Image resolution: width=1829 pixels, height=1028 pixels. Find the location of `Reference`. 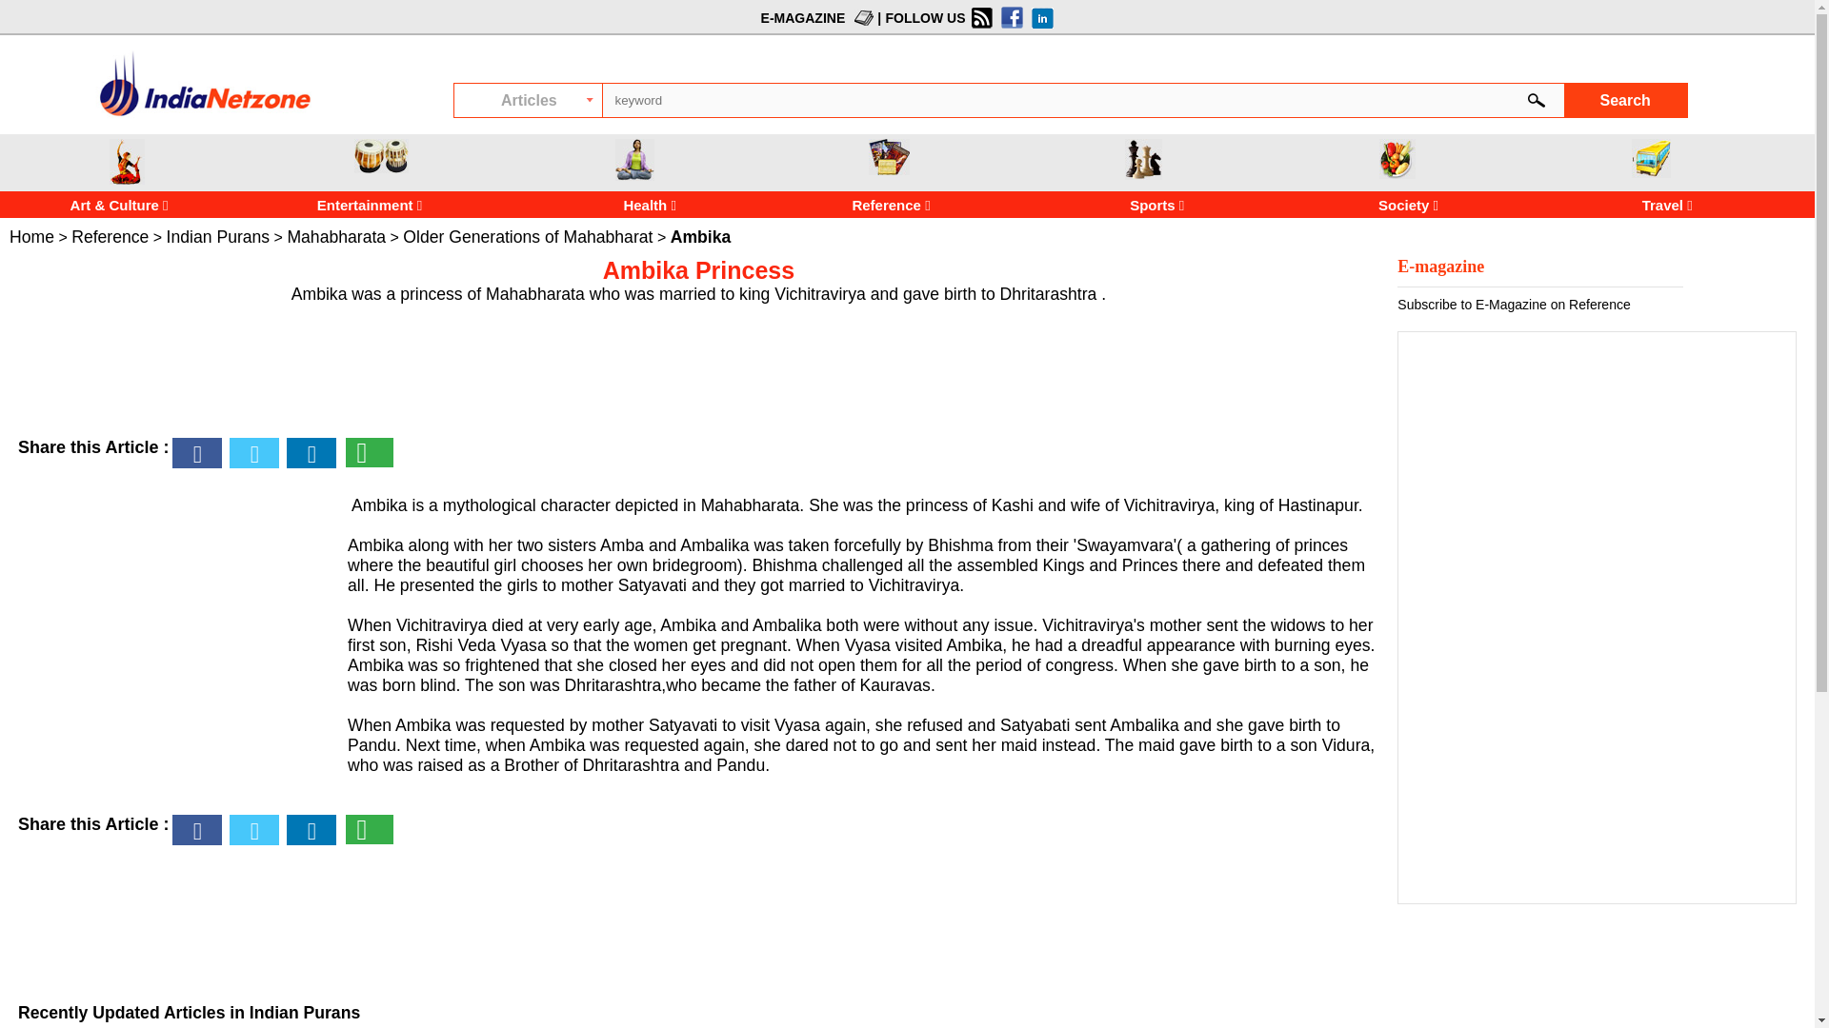

Reference is located at coordinates (852, 205).